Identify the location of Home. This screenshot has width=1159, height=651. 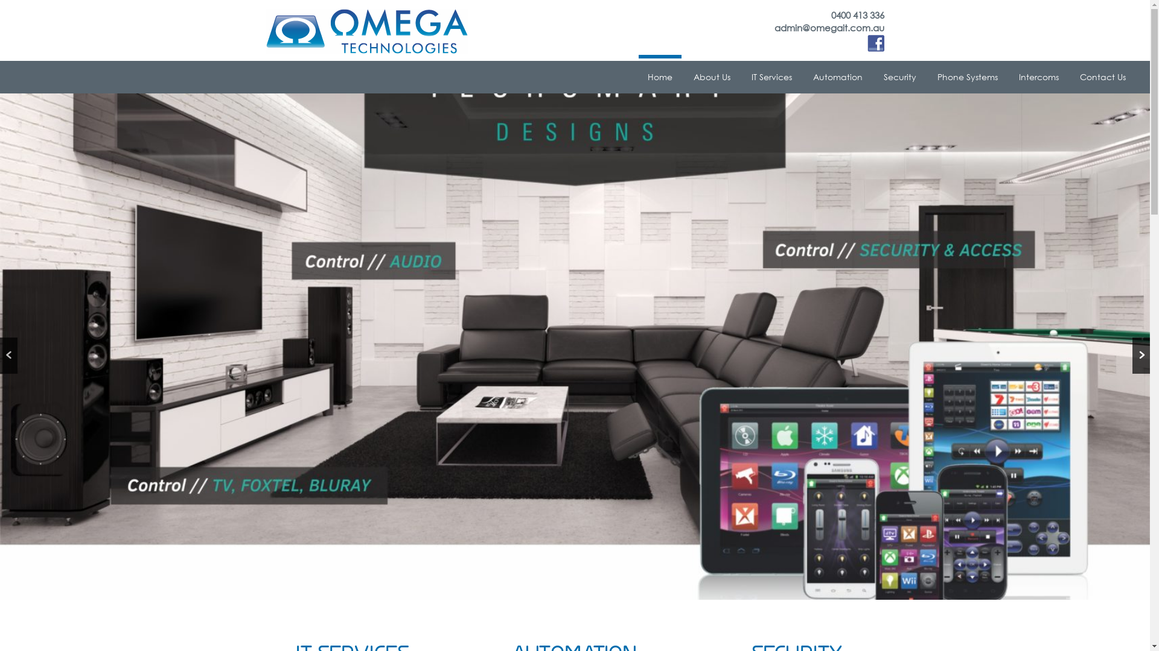
(660, 77).